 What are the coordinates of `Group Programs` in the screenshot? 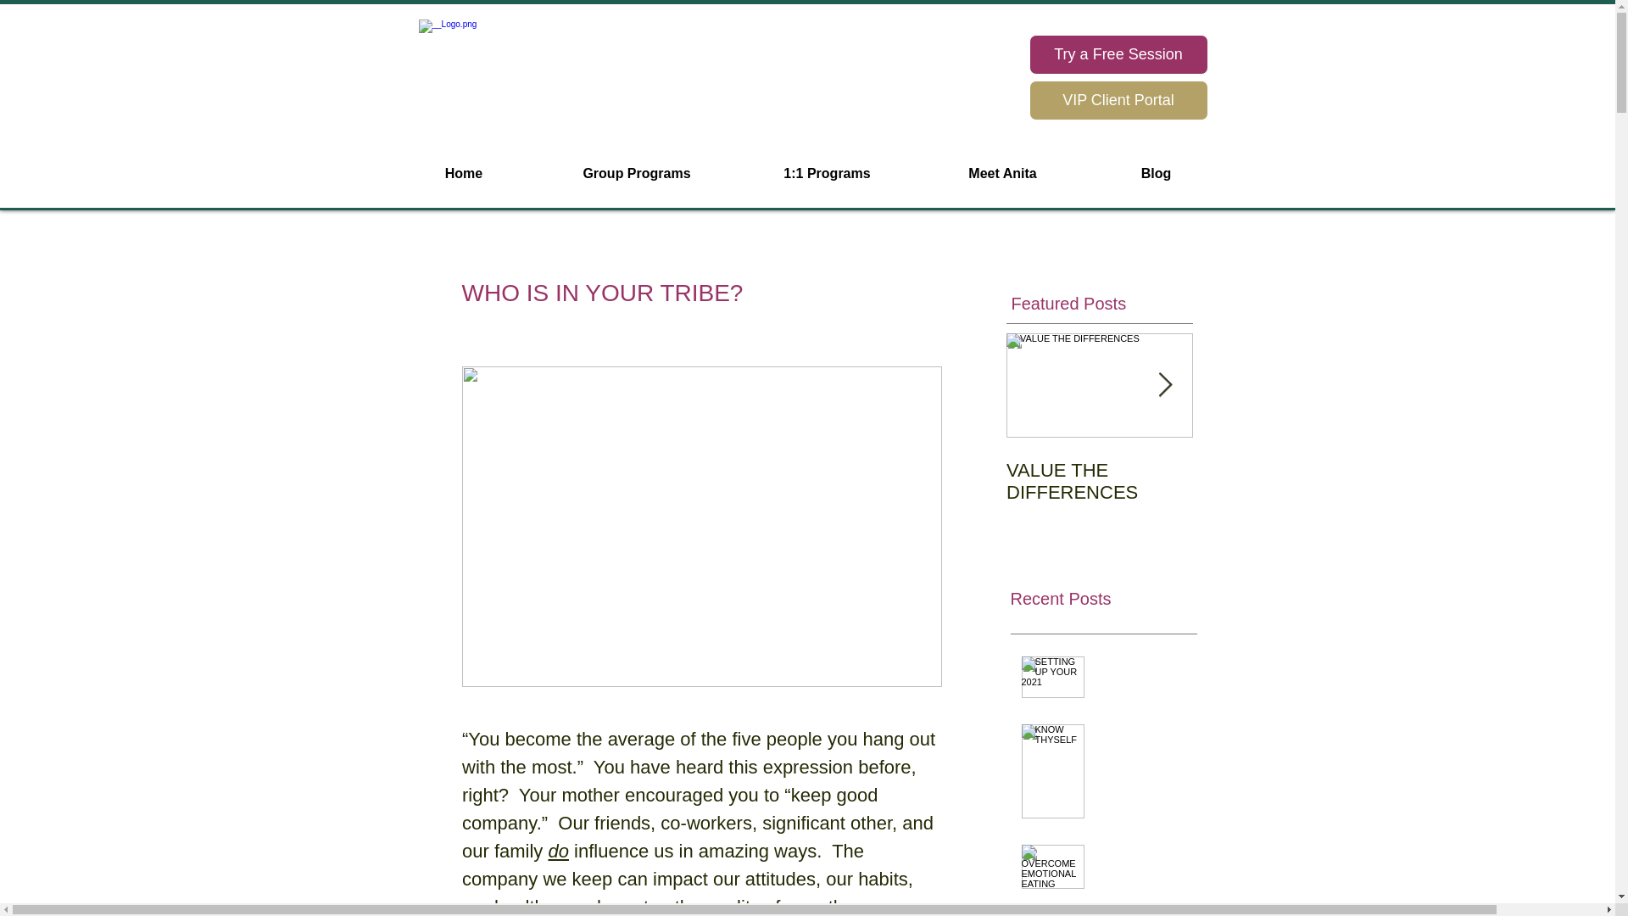 It's located at (637, 174).